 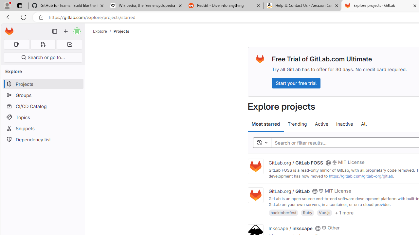 I want to click on Primary navigation sidebar, so click(x=55, y=31).